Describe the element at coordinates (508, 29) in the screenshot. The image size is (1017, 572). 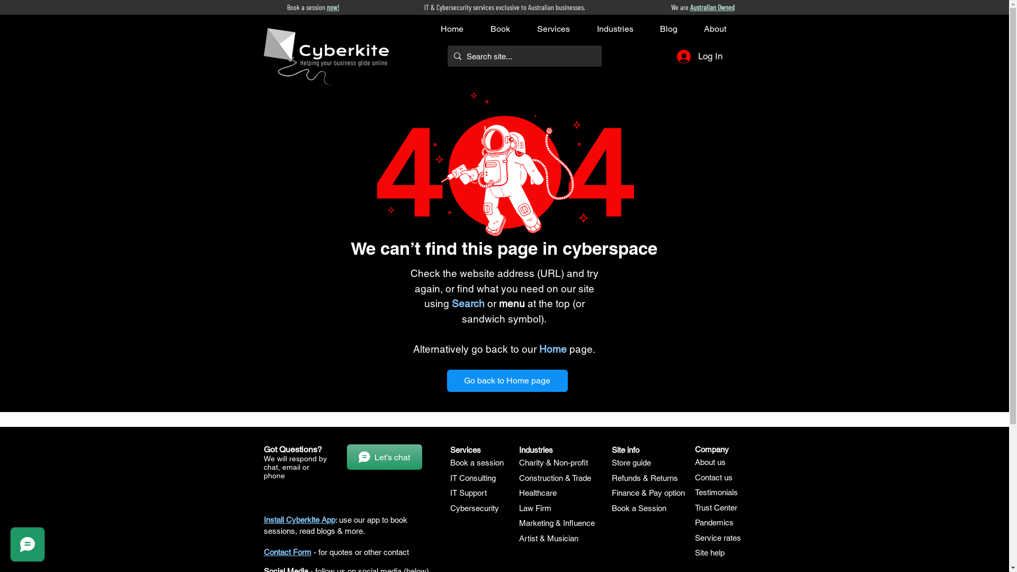
I see `Book` at that location.